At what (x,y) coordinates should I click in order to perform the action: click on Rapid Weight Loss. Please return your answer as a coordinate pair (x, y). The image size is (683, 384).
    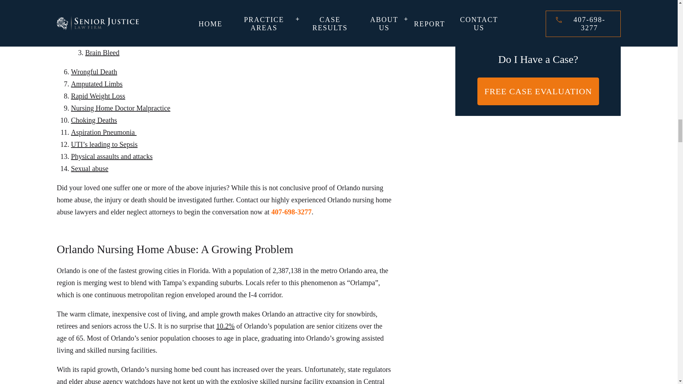
    Looking at the image, I should click on (98, 96).